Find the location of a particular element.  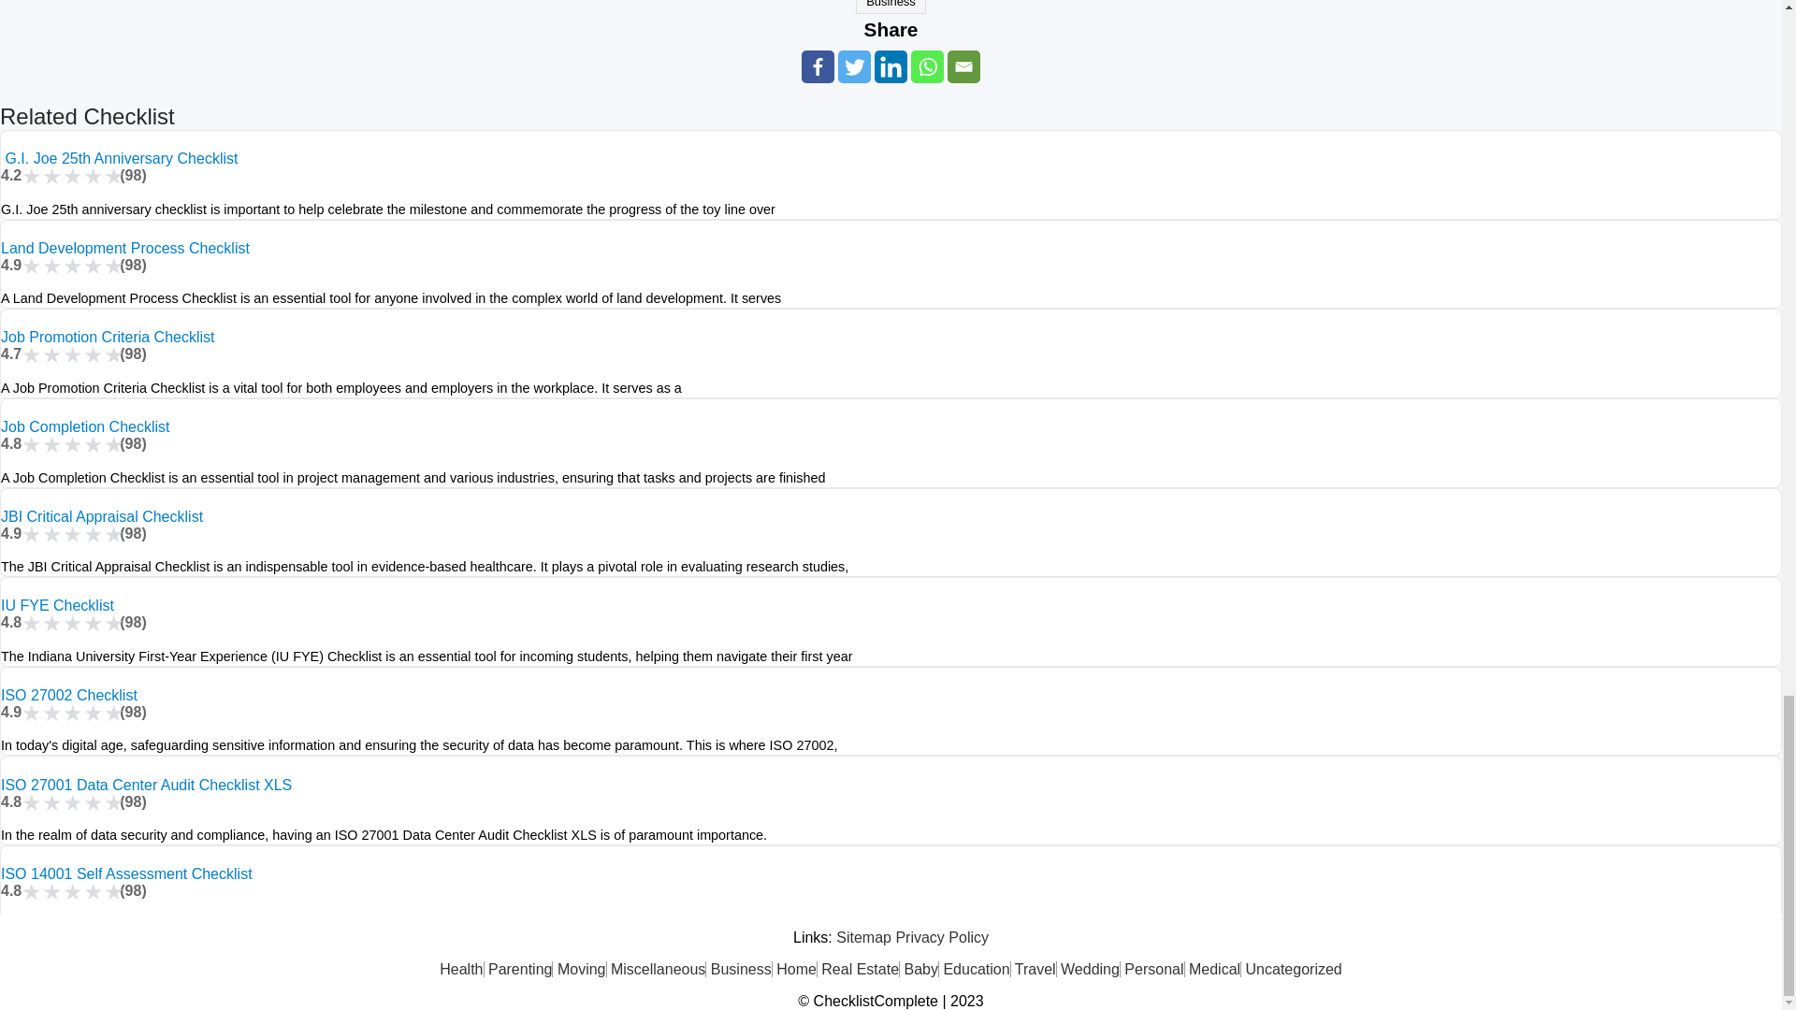

Parenting is located at coordinates (520, 969).